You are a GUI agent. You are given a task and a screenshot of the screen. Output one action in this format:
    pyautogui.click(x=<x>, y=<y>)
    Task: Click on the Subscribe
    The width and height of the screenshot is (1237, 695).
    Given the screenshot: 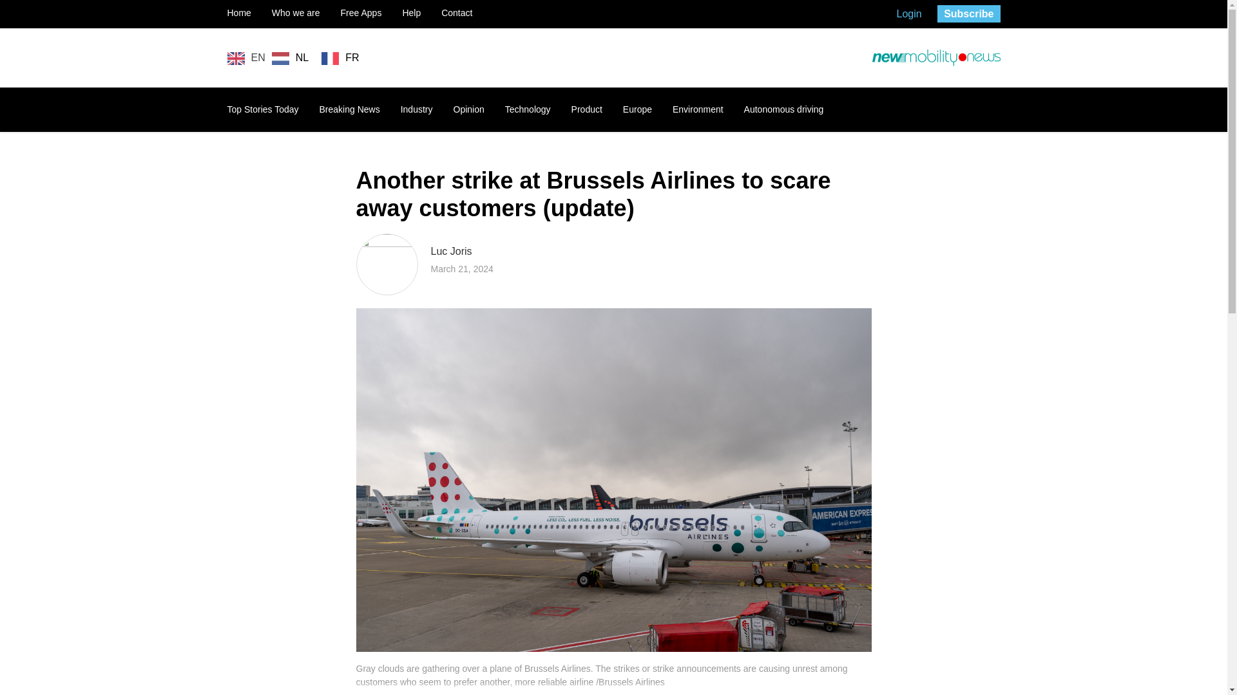 What is the action you would take?
    pyautogui.click(x=968, y=13)
    